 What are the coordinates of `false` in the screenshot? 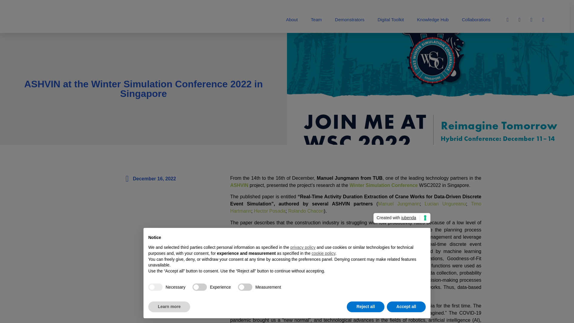 It's located at (245, 287).